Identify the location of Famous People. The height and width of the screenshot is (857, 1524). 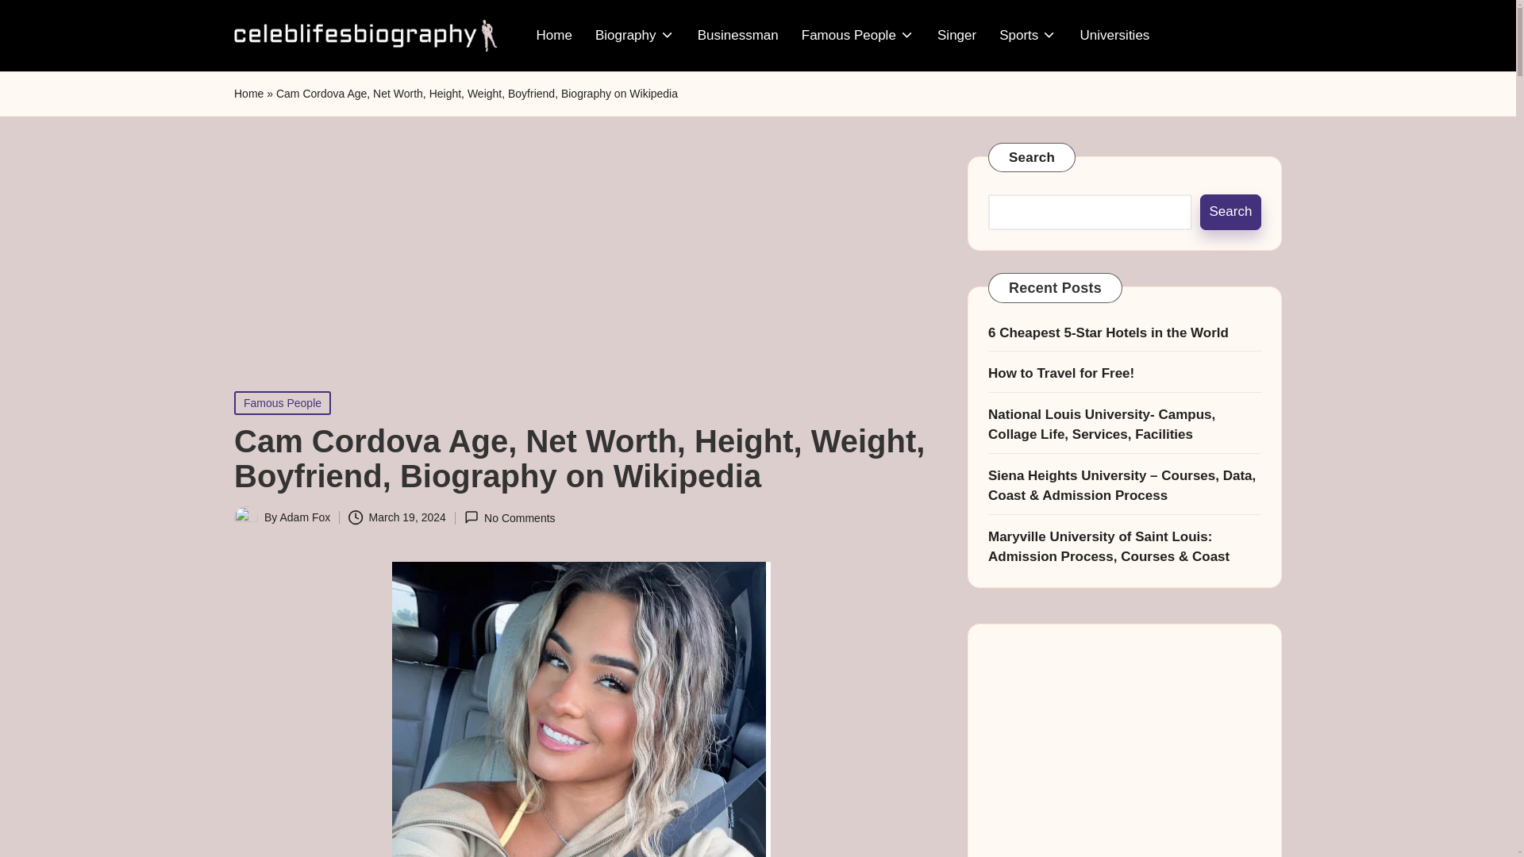
(857, 35).